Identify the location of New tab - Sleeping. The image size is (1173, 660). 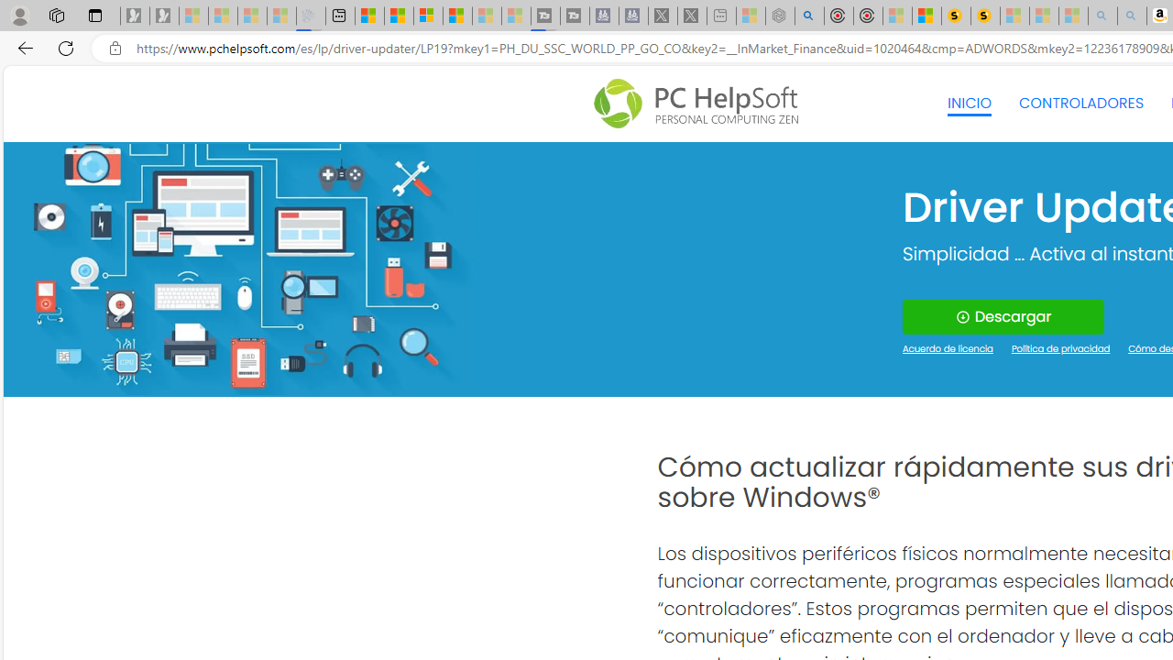
(720, 16).